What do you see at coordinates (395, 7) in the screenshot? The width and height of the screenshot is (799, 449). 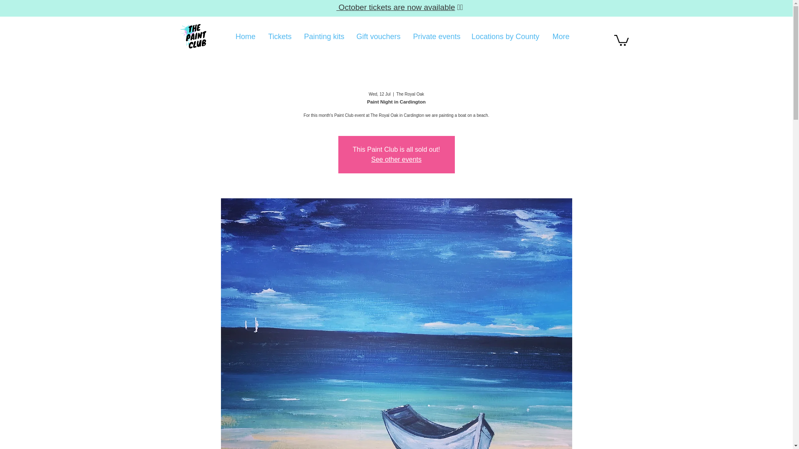 I see ` October tickets are now available` at bounding box center [395, 7].